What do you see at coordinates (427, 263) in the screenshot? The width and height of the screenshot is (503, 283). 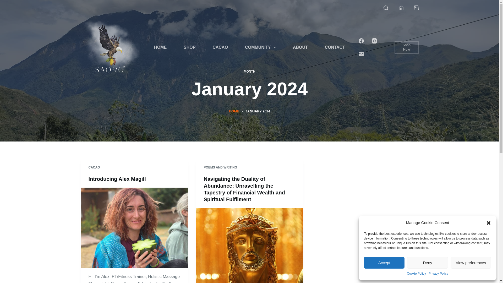 I see `Deny` at bounding box center [427, 263].